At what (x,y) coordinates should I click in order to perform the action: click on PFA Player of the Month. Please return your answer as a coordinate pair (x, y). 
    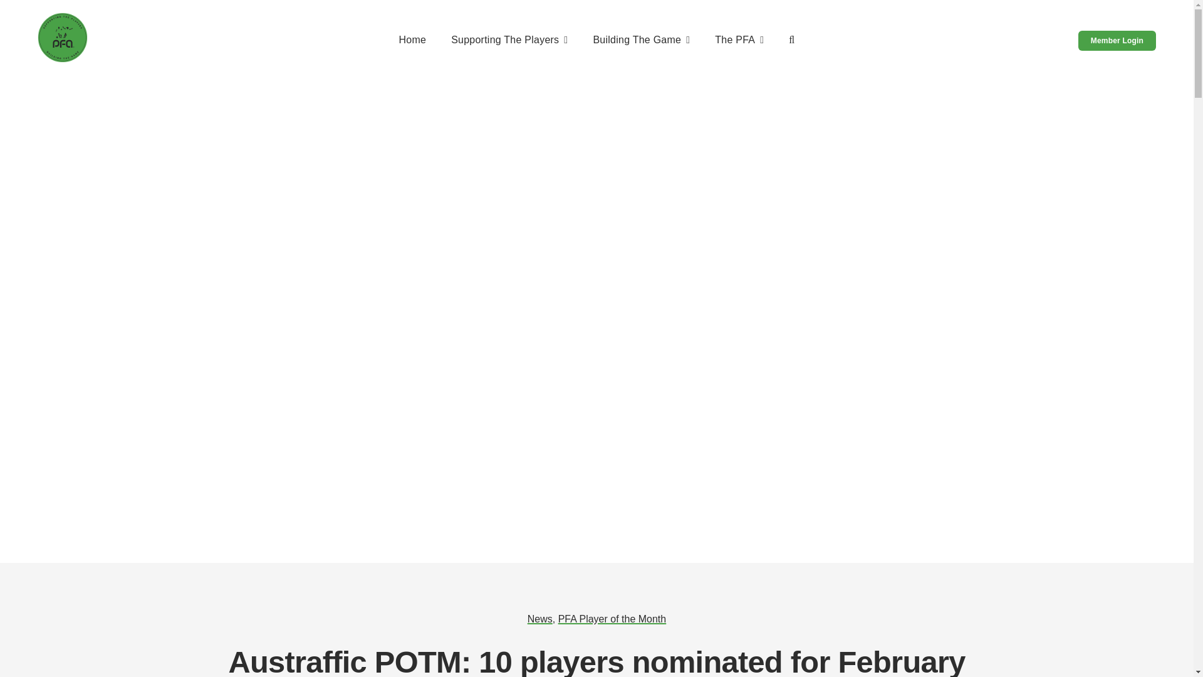
    Looking at the image, I should click on (612, 618).